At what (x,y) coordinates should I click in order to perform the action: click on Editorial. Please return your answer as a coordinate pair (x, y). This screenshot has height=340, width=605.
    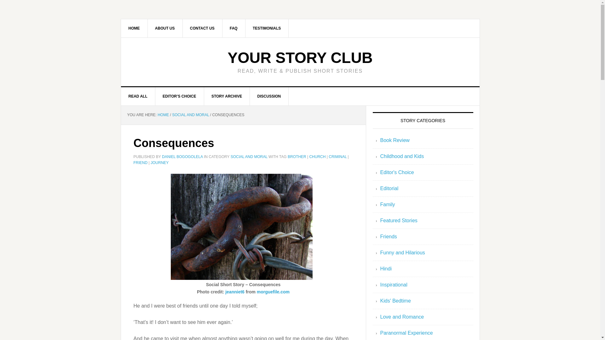
    Looking at the image, I should click on (389, 188).